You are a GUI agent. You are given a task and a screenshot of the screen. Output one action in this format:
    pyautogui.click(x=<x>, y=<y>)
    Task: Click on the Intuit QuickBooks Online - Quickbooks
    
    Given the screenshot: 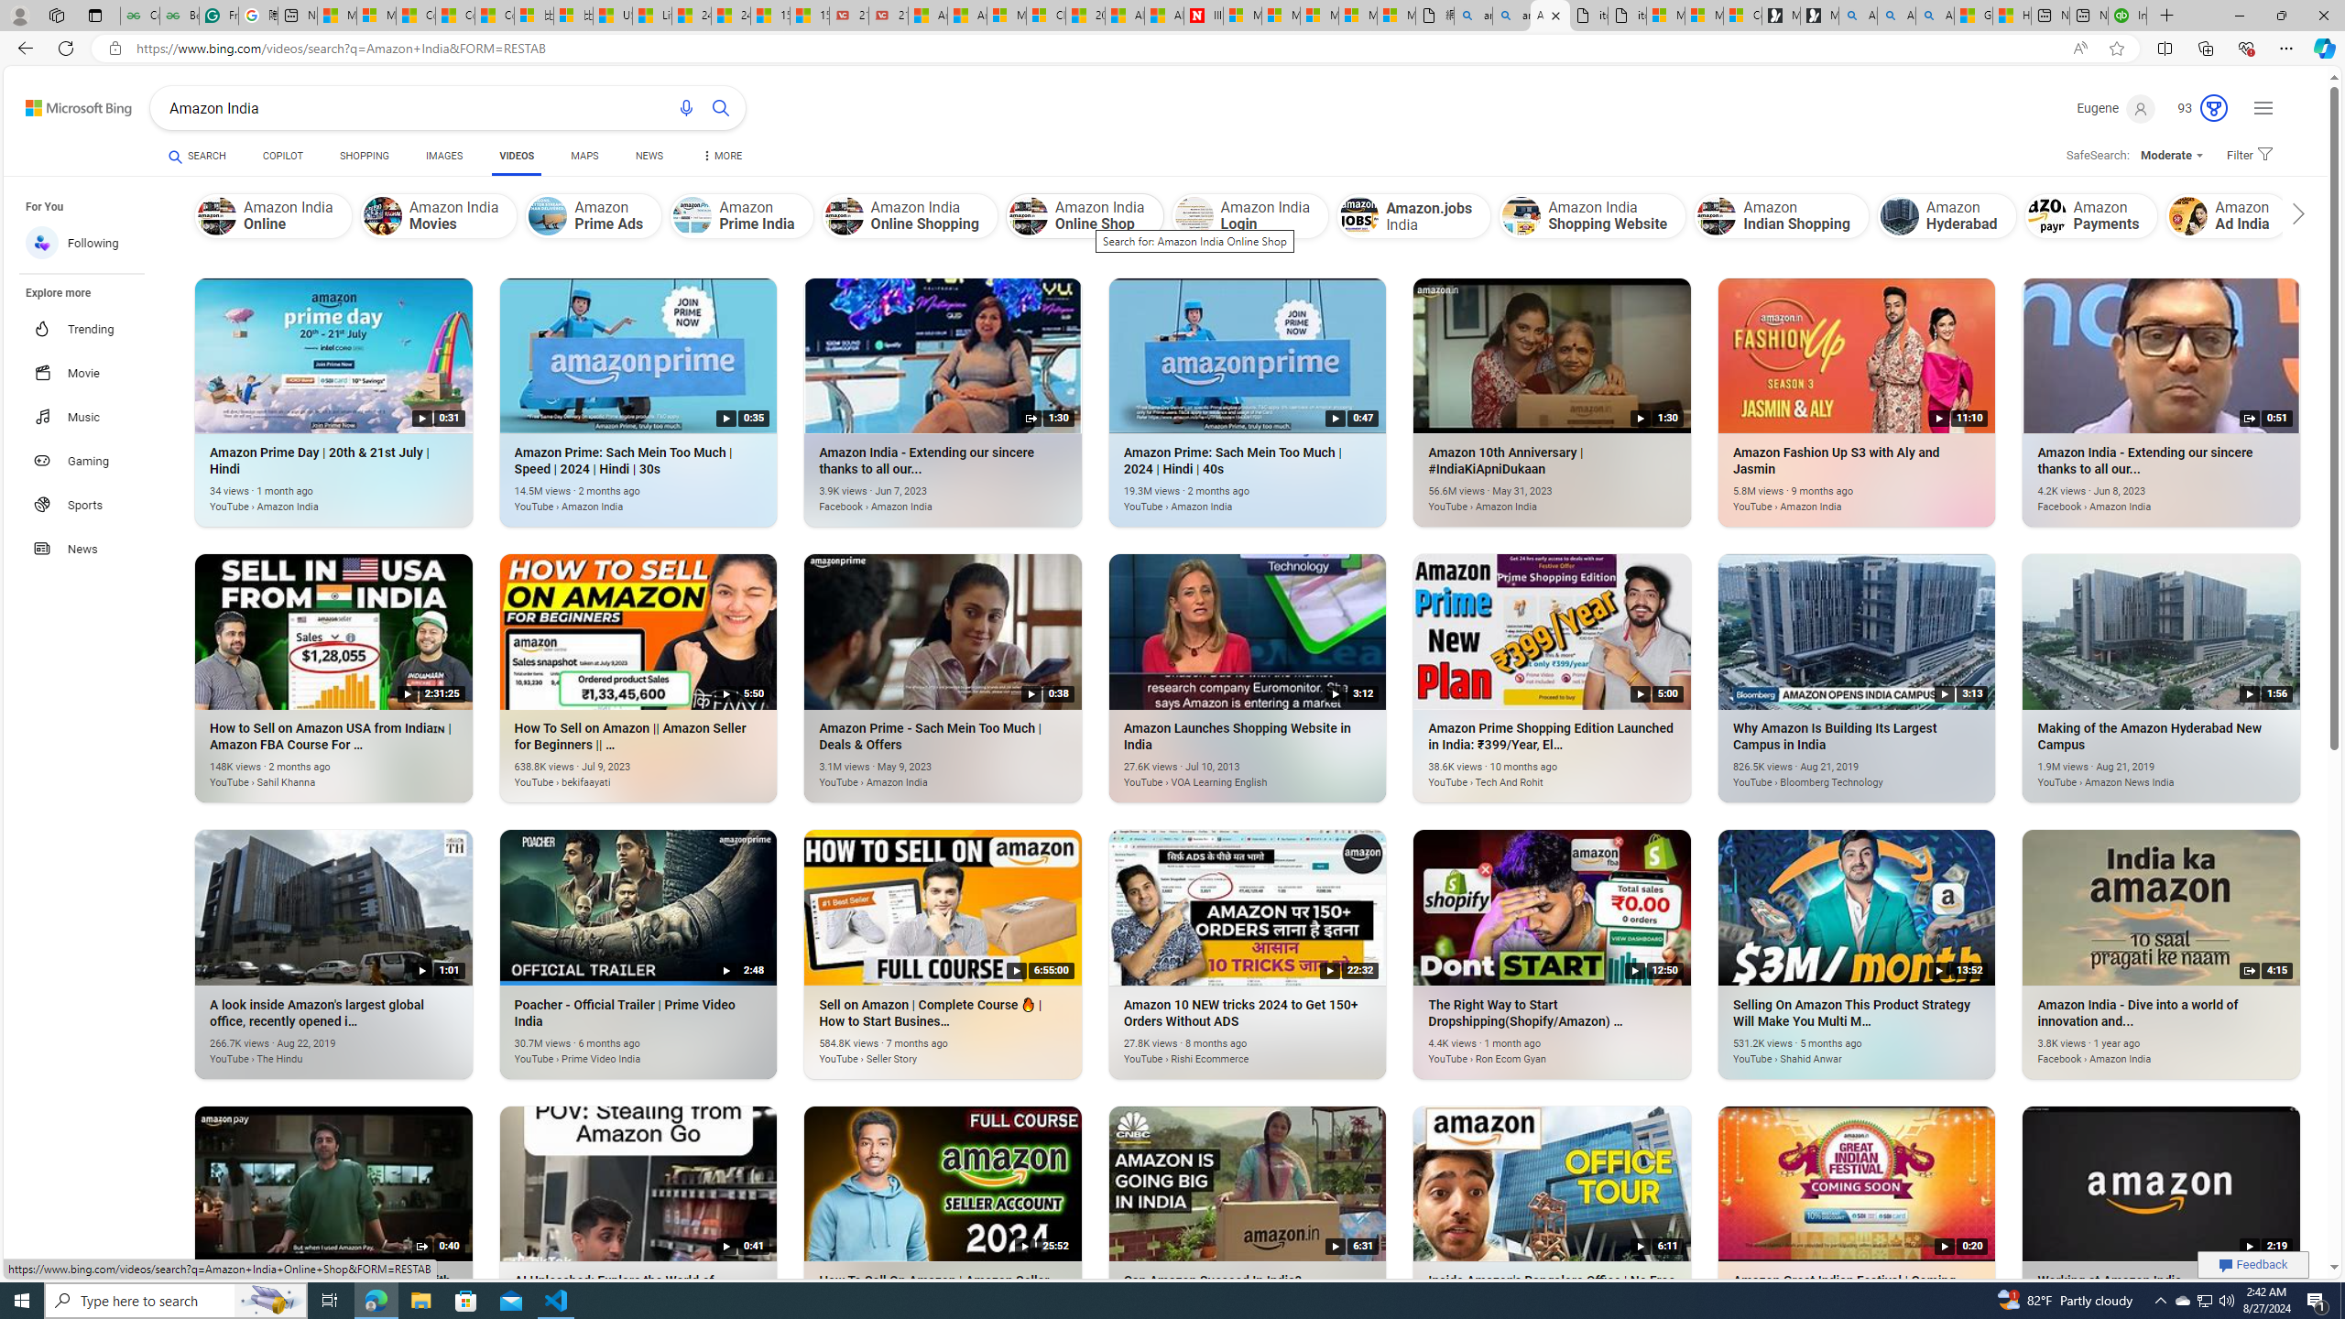 What is the action you would take?
    pyautogui.click(x=2127, y=16)
    